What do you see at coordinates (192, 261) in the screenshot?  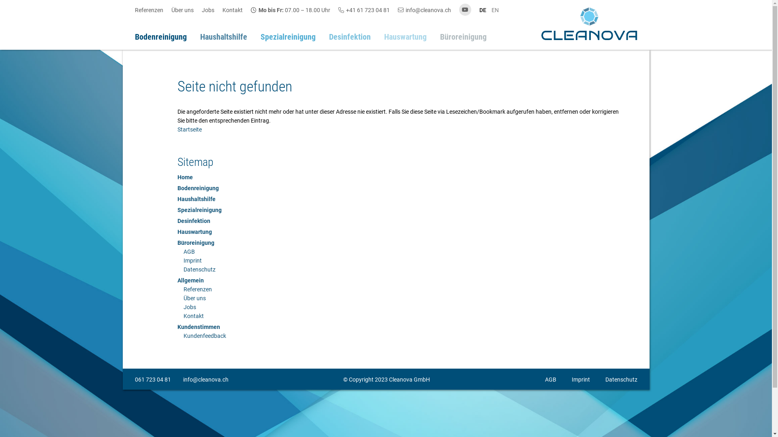 I see `Imprint` at bounding box center [192, 261].